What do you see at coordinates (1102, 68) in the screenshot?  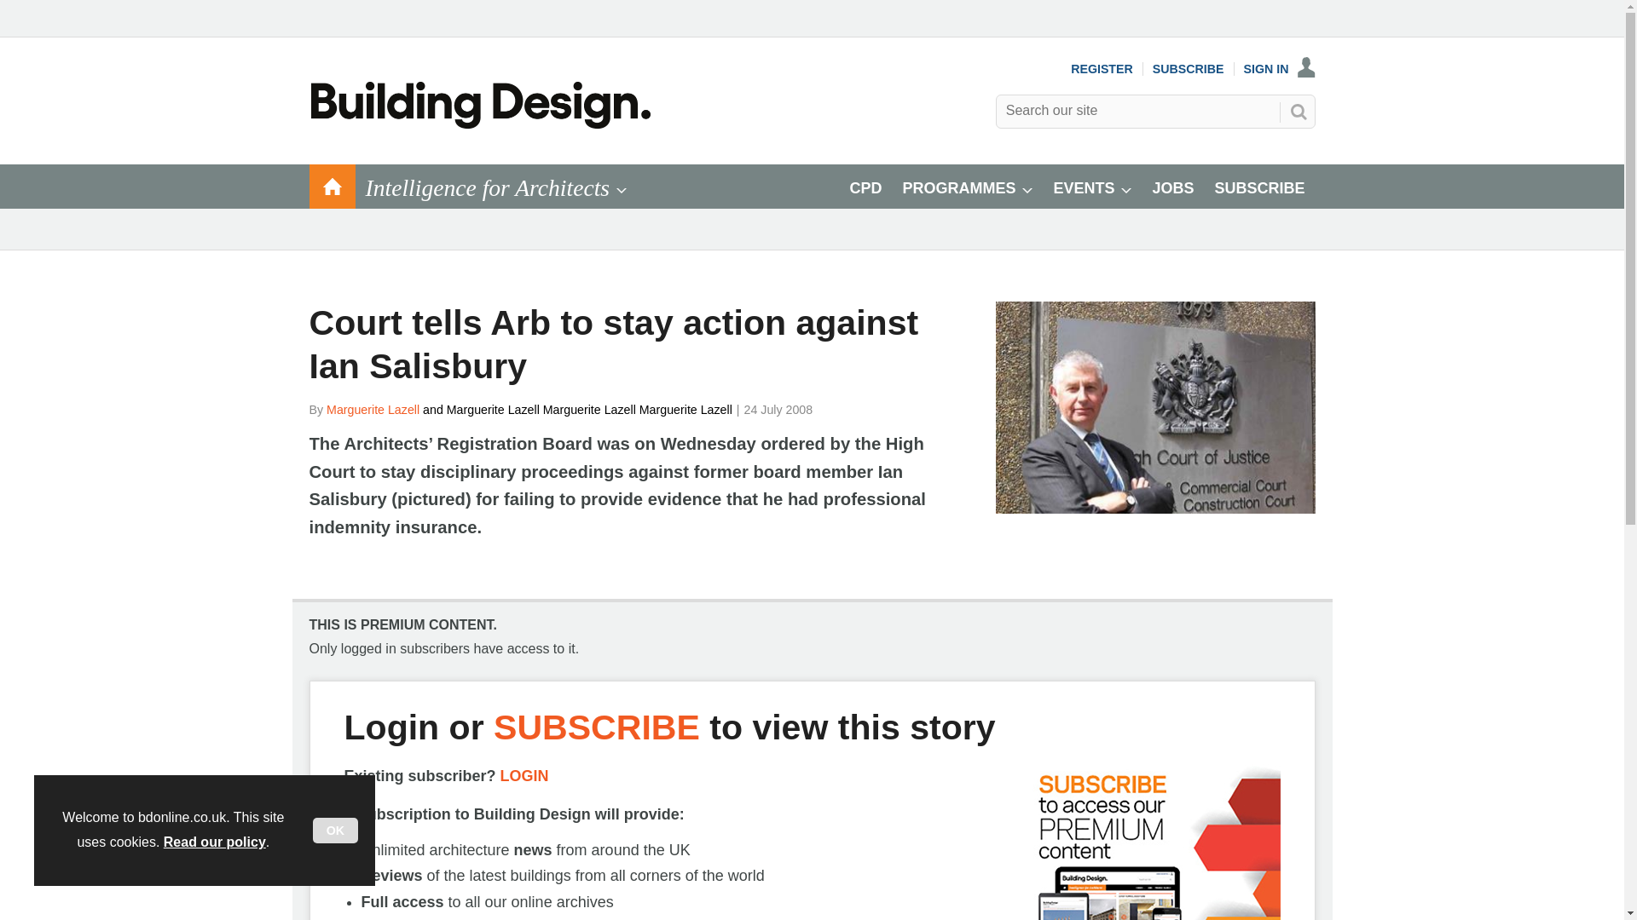 I see `REGISTER` at bounding box center [1102, 68].